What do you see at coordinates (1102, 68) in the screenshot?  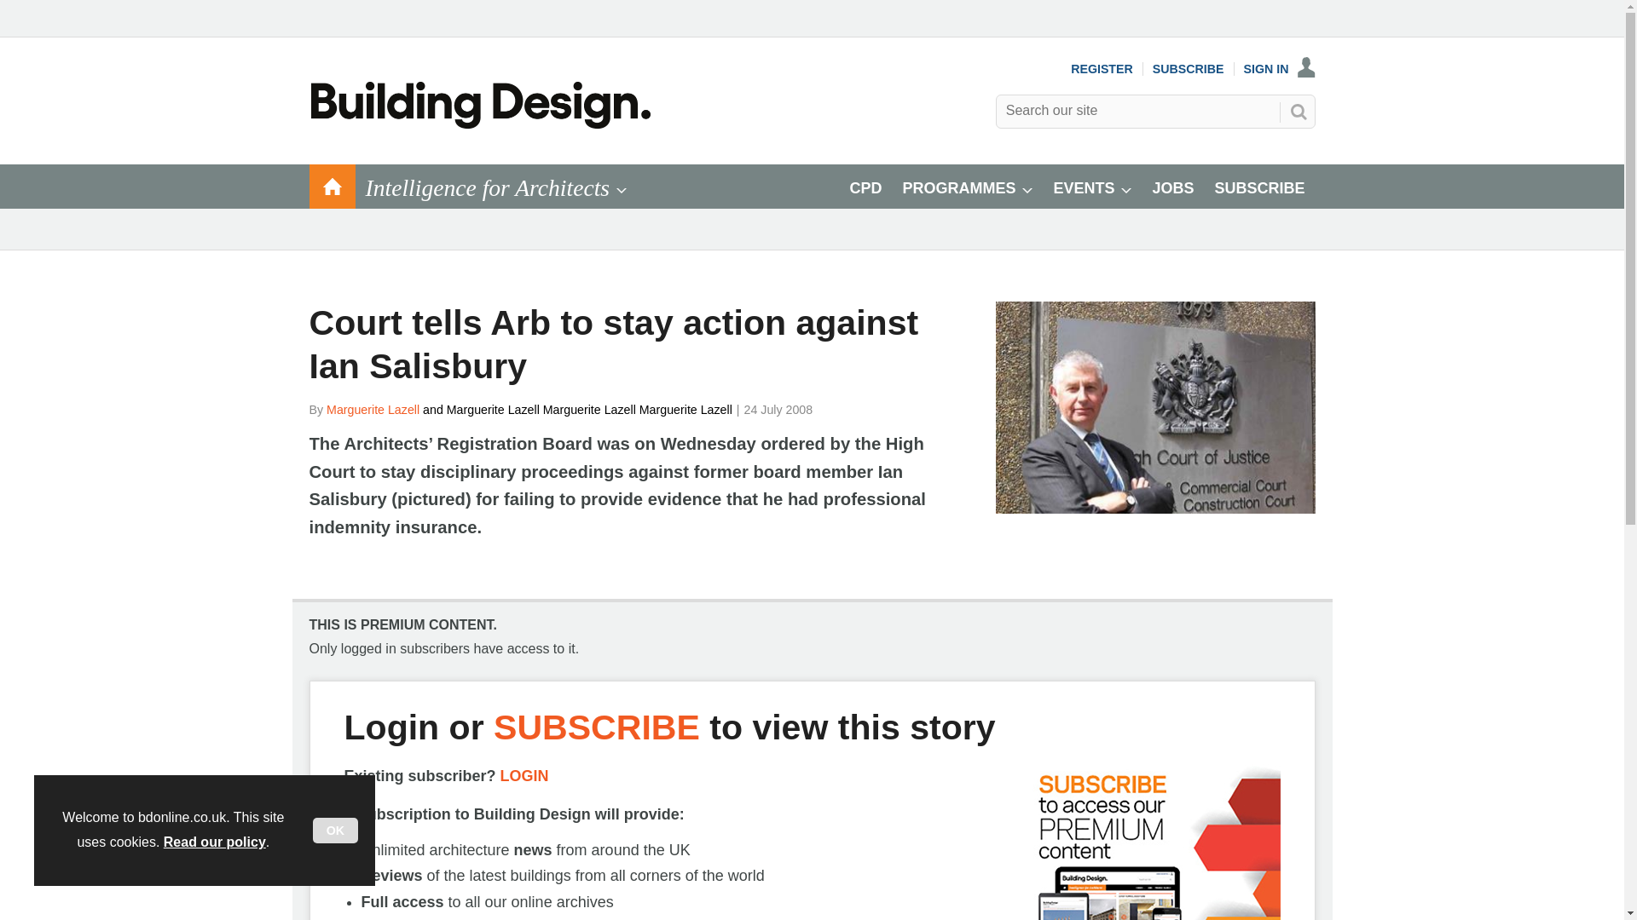 I see `REGISTER` at bounding box center [1102, 68].